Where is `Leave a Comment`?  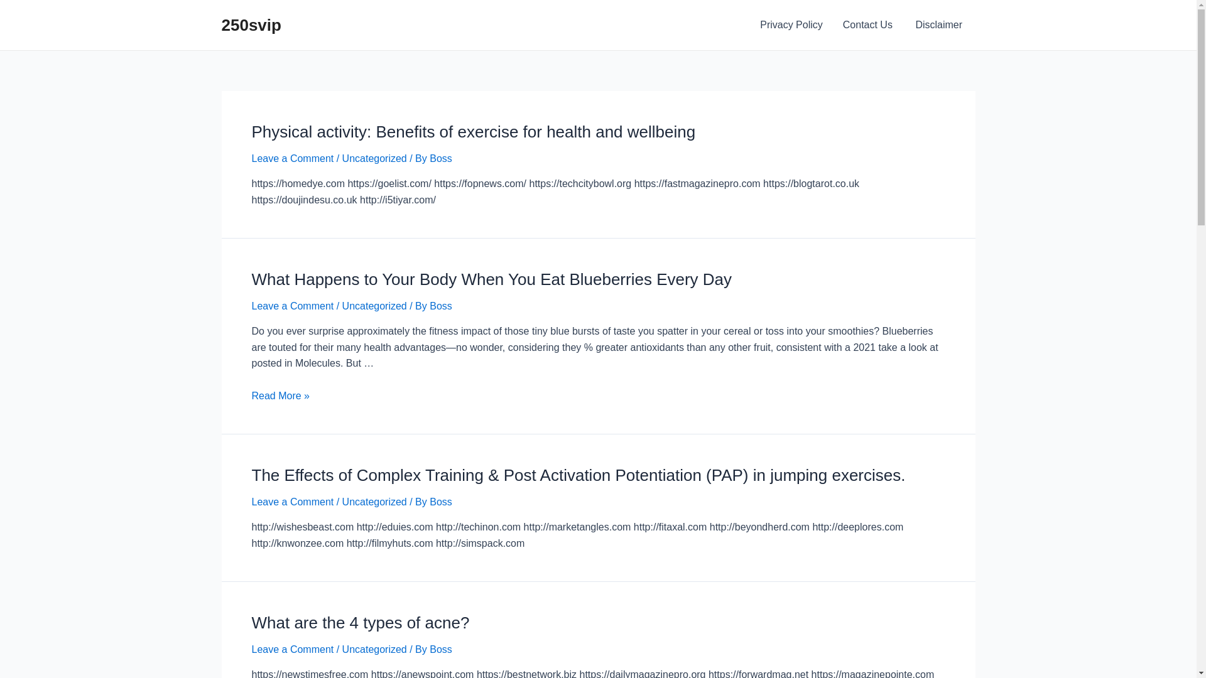 Leave a Comment is located at coordinates (293, 649).